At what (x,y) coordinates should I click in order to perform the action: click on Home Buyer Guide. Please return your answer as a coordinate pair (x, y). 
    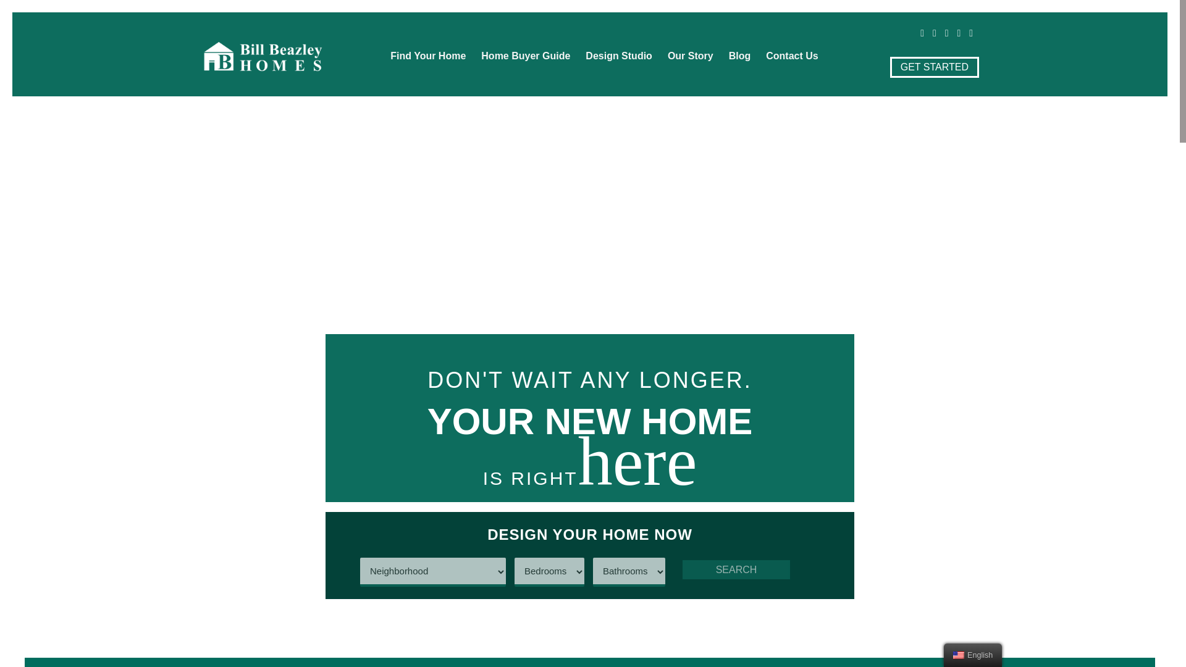
    Looking at the image, I should click on (525, 56).